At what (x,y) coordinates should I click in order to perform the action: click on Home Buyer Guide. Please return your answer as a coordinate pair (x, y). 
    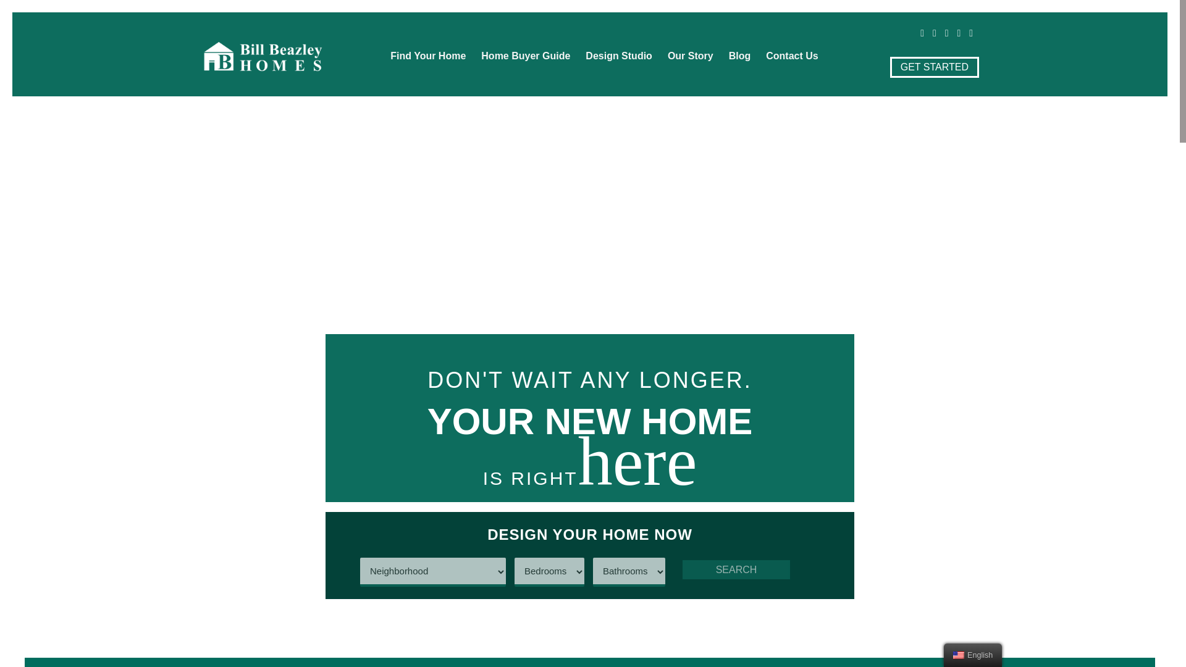
    Looking at the image, I should click on (525, 56).